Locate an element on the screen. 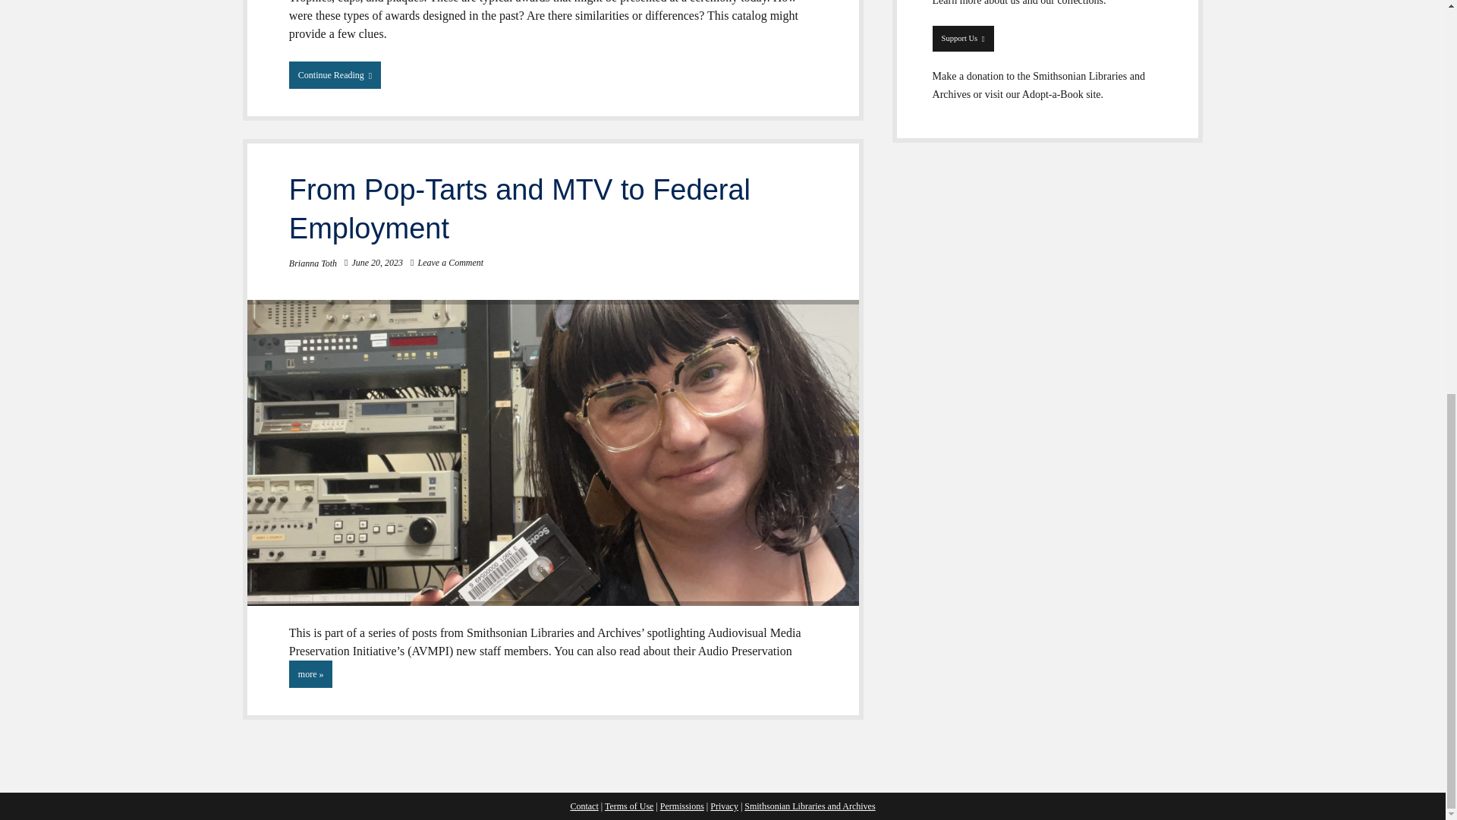 The height and width of the screenshot is (820, 1457). Privacy is located at coordinates (724, 806).